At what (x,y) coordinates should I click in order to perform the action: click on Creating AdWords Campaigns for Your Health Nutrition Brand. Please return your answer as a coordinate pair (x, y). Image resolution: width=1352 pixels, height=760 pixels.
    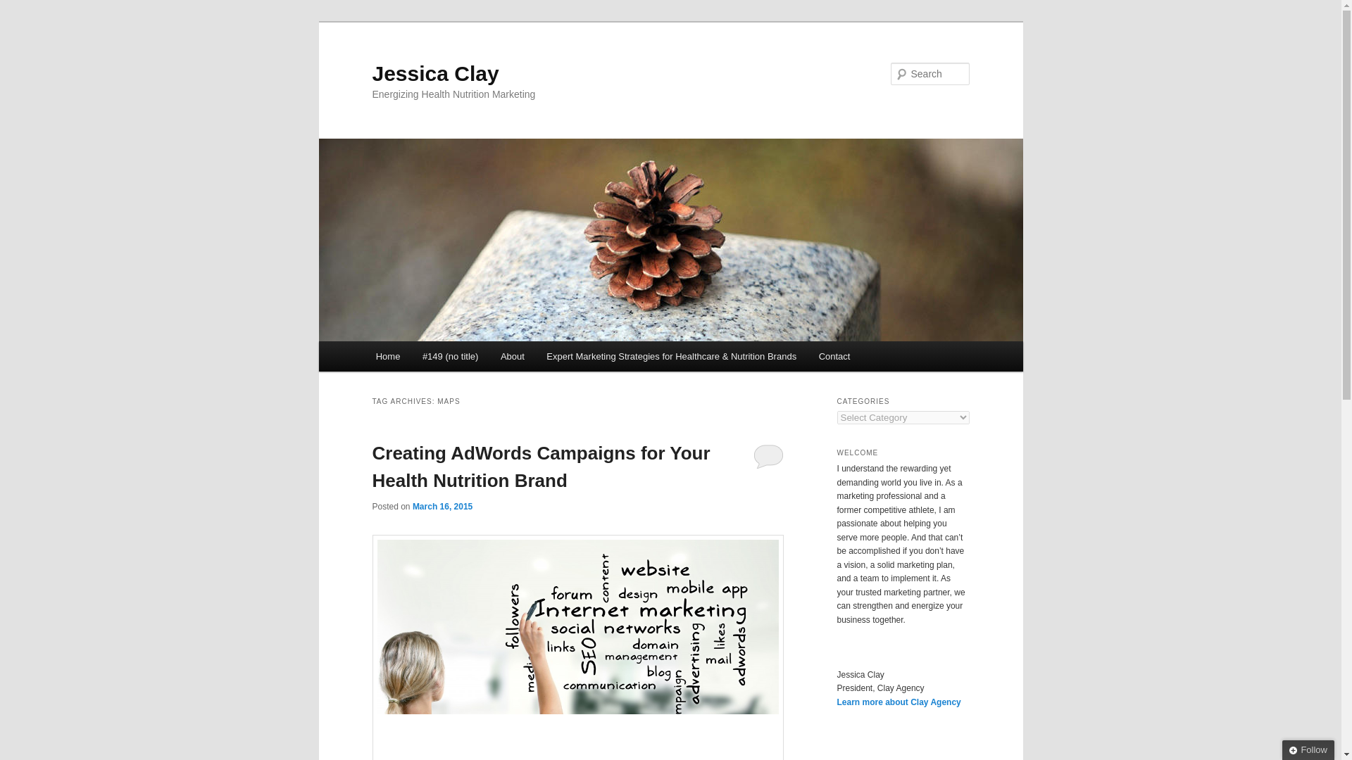
    Looking at the image, I should click on (541, 466).